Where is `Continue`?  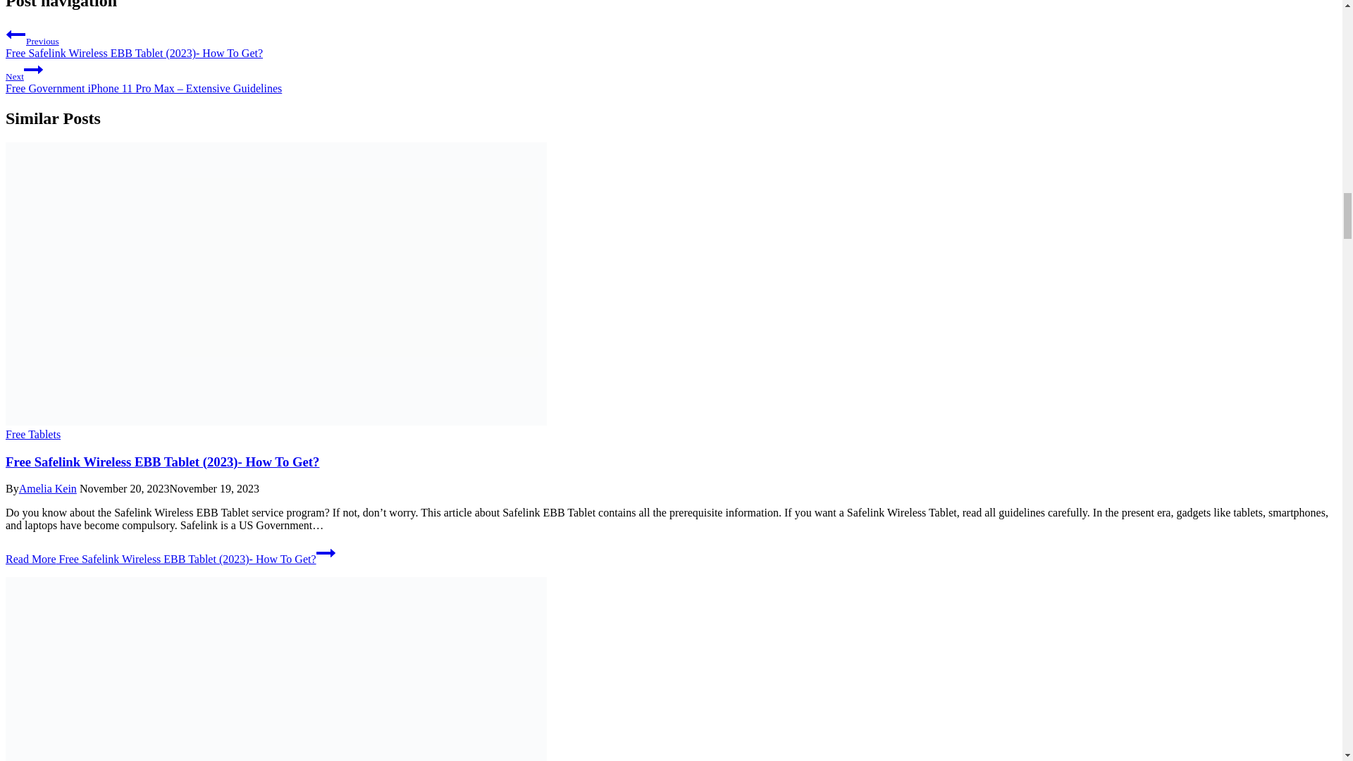
Continue is located at coordinates (34, 70).